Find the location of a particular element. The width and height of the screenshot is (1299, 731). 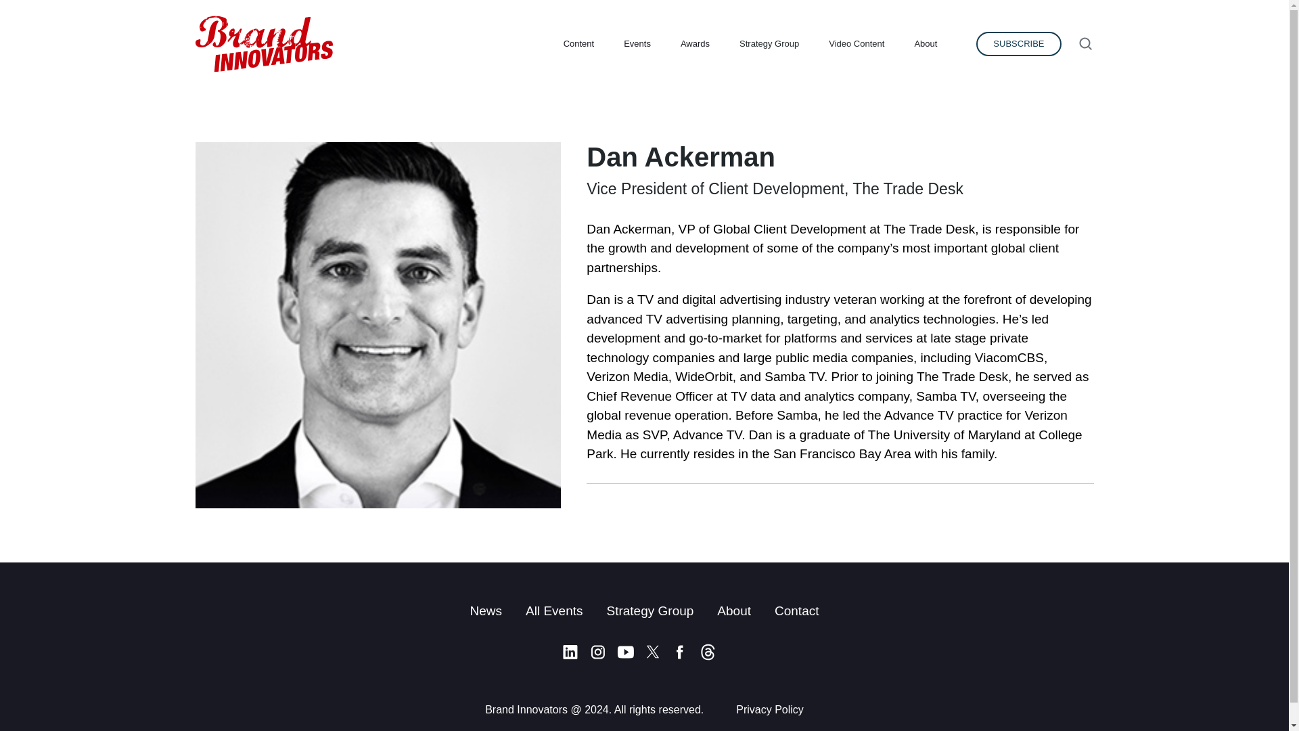

Strategy Group is located at coordinates (769, 44).